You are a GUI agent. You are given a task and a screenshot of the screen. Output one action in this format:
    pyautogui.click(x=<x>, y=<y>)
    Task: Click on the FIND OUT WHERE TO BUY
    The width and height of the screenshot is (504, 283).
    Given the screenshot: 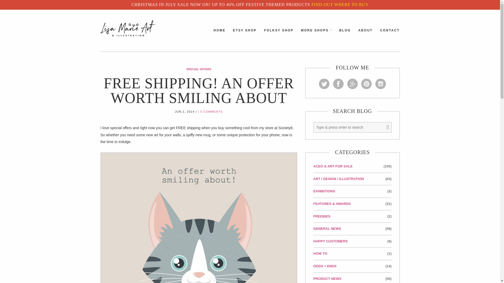 What is the action you would take?
    pyautogui.click(x=340, y=4)
    